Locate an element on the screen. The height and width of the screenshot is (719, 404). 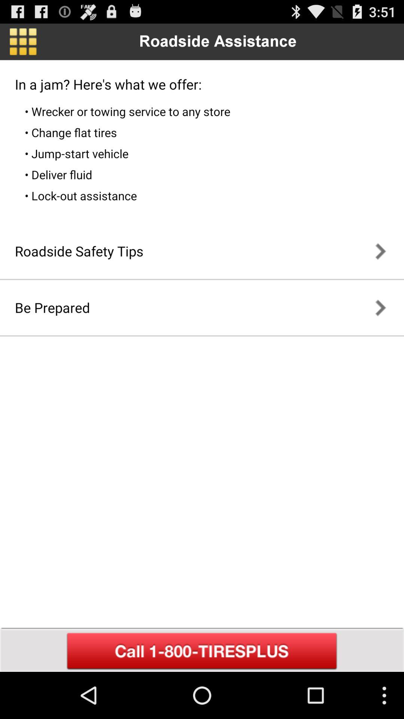
turn off app below the be prepared app is located at coordinates (202, 651).